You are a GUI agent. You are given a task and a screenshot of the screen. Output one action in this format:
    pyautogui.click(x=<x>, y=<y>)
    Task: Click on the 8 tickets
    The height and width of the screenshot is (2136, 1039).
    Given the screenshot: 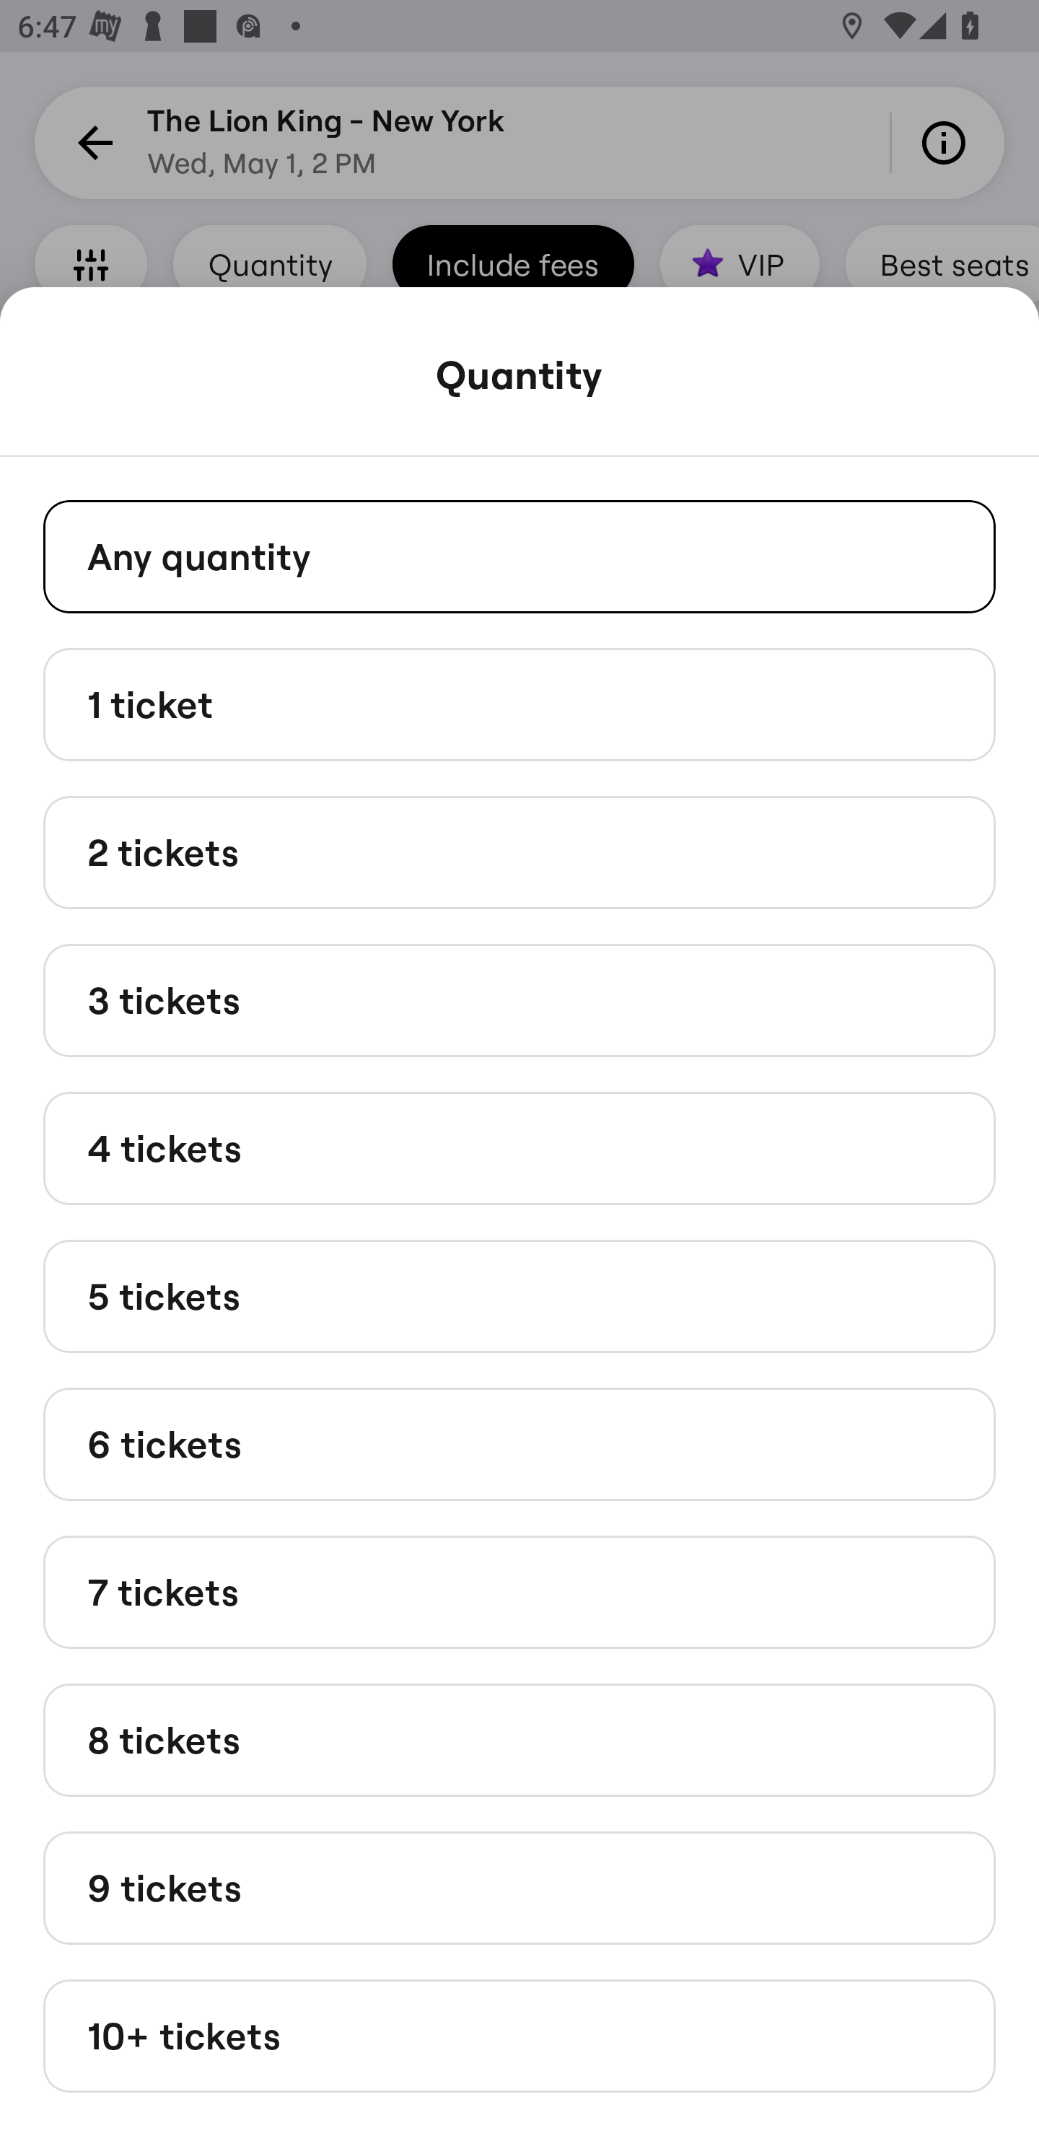 What is the action you would take?
    pyautogui.click(x=519, y=1739)
    